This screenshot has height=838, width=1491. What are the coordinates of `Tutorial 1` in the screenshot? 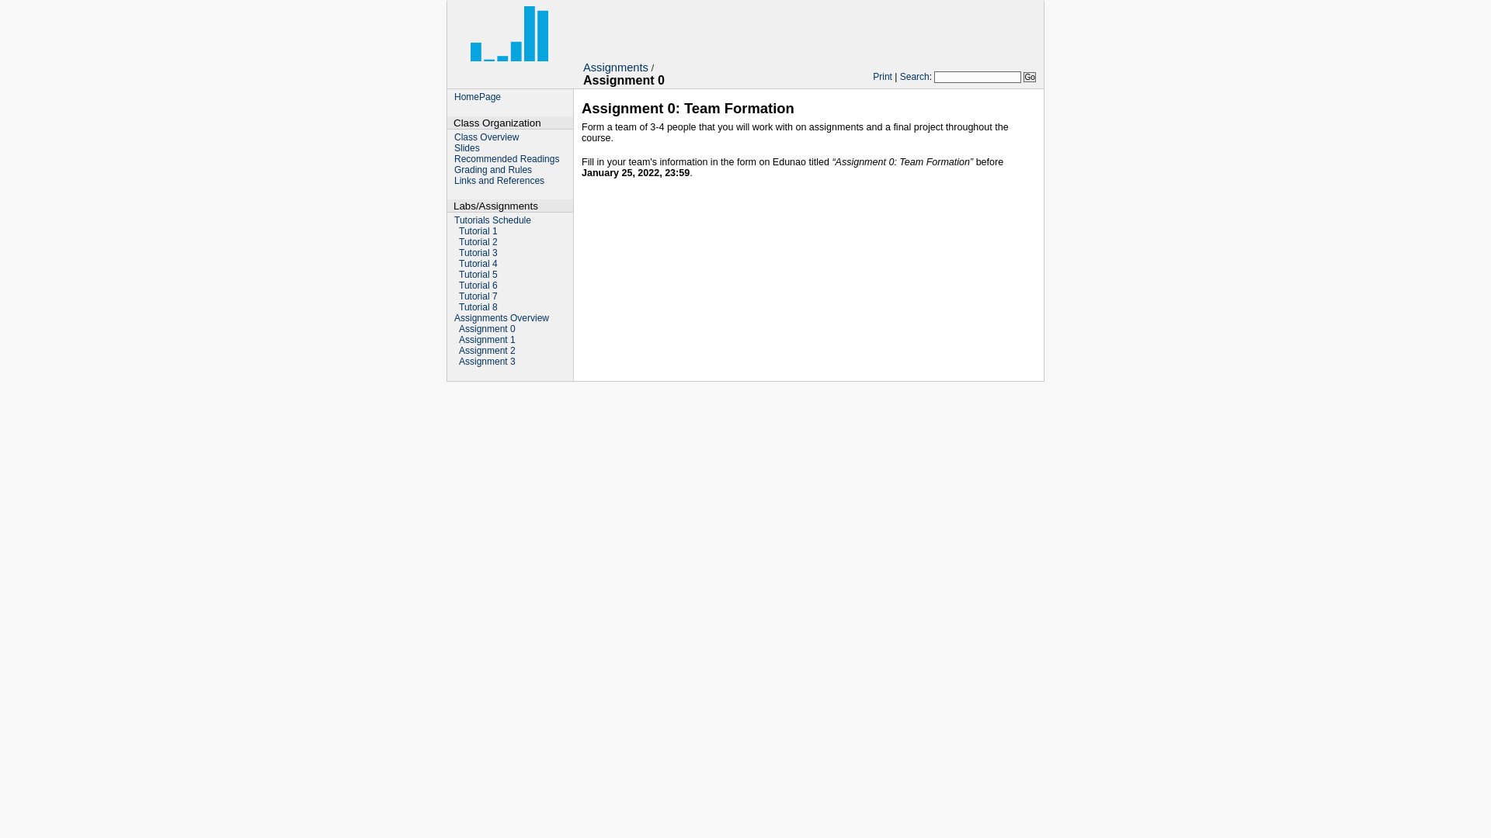 It's located at (478, 231).